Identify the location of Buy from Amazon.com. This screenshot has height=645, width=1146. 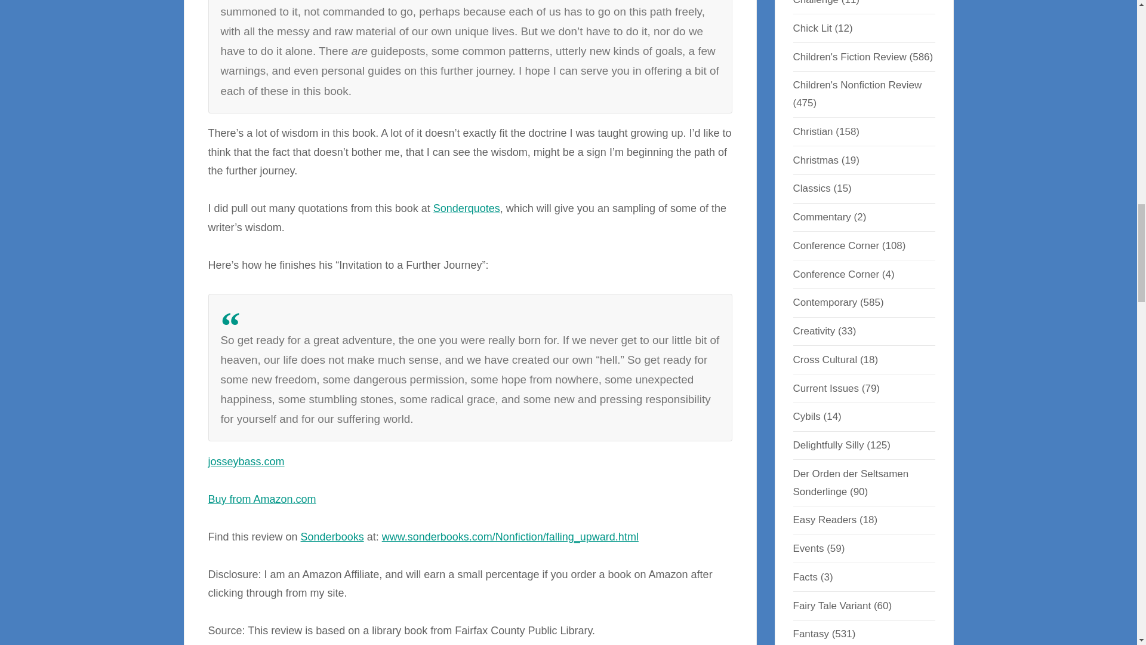
(261, 499).